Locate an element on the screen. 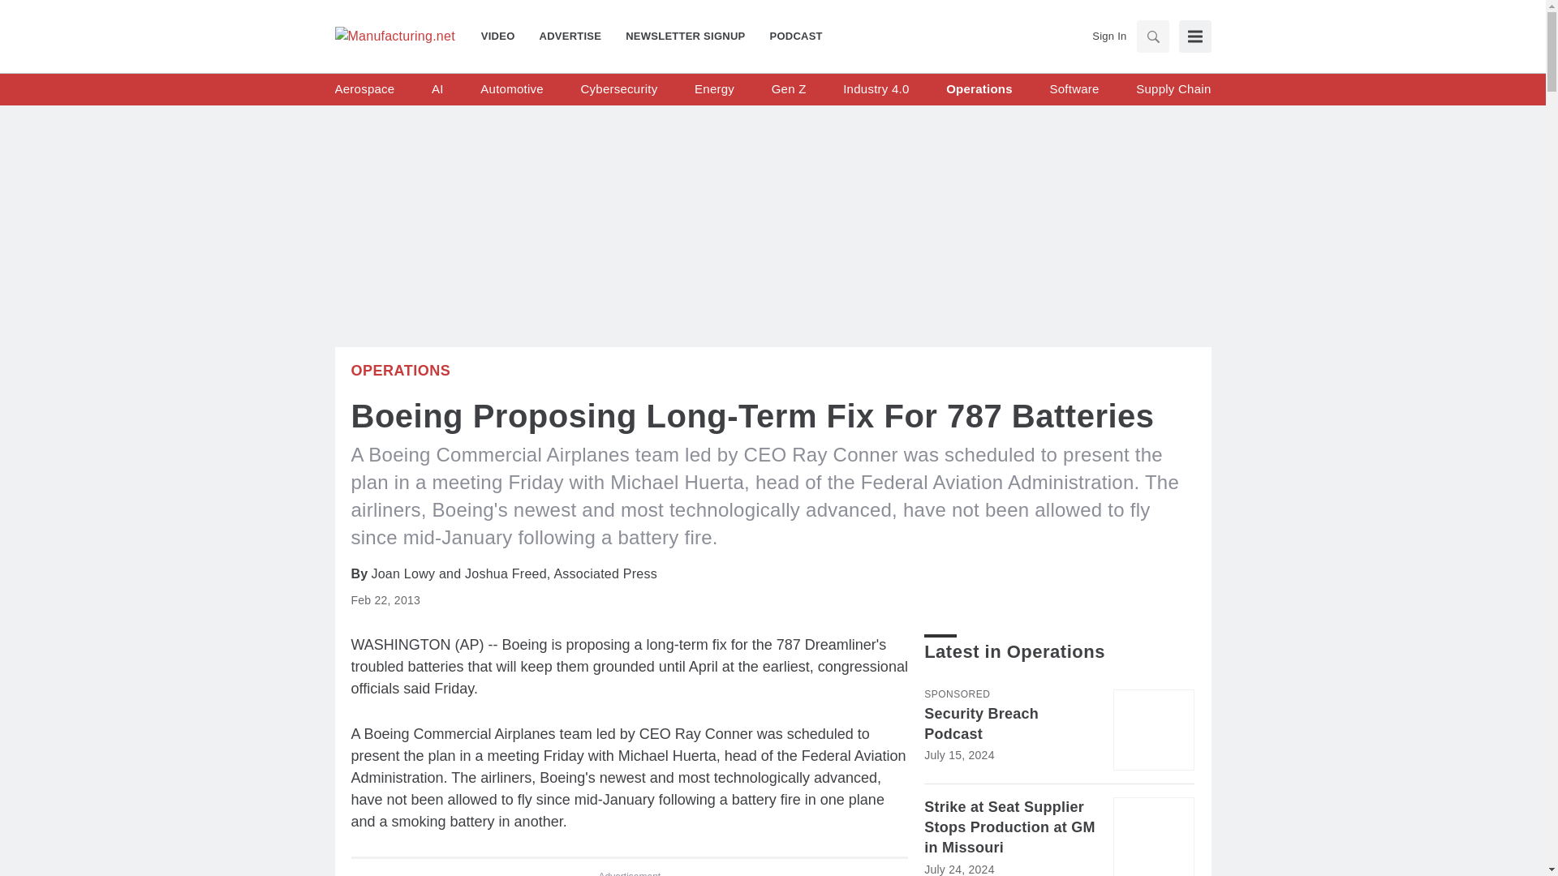 Image resolution: width=1558 pixels, height=876 pixels. Sponsored is located at coordinates (956, 693).